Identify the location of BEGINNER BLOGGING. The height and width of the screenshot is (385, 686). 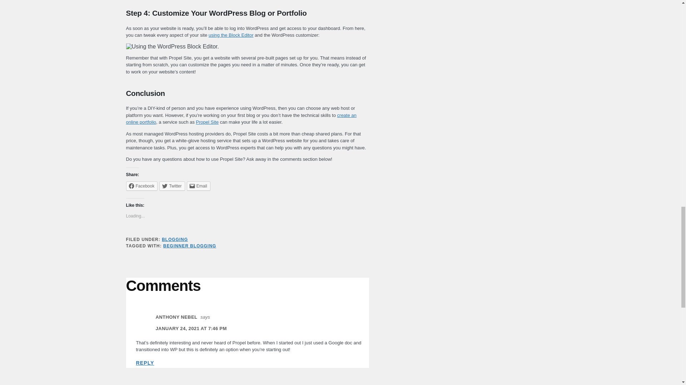
(189, 246).